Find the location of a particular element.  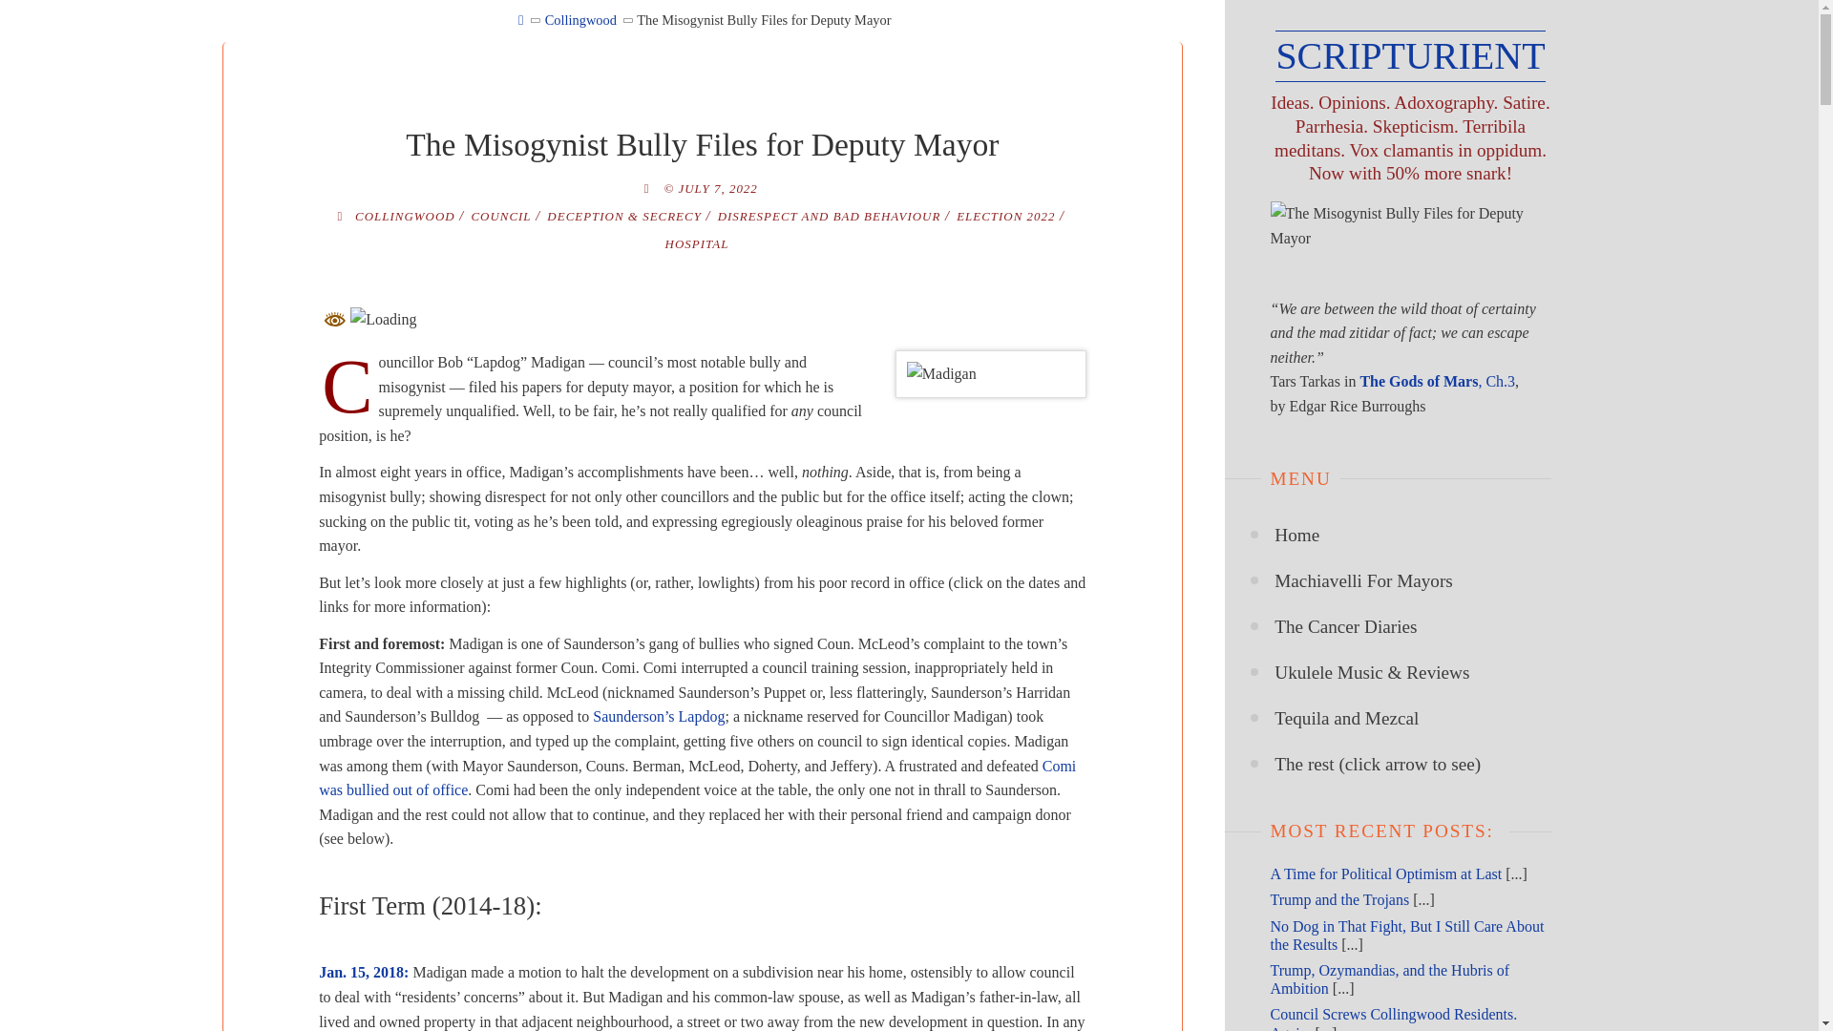

No Dog in That Fight, But I Still Care About the Results is located at coordinates (1406, 936).